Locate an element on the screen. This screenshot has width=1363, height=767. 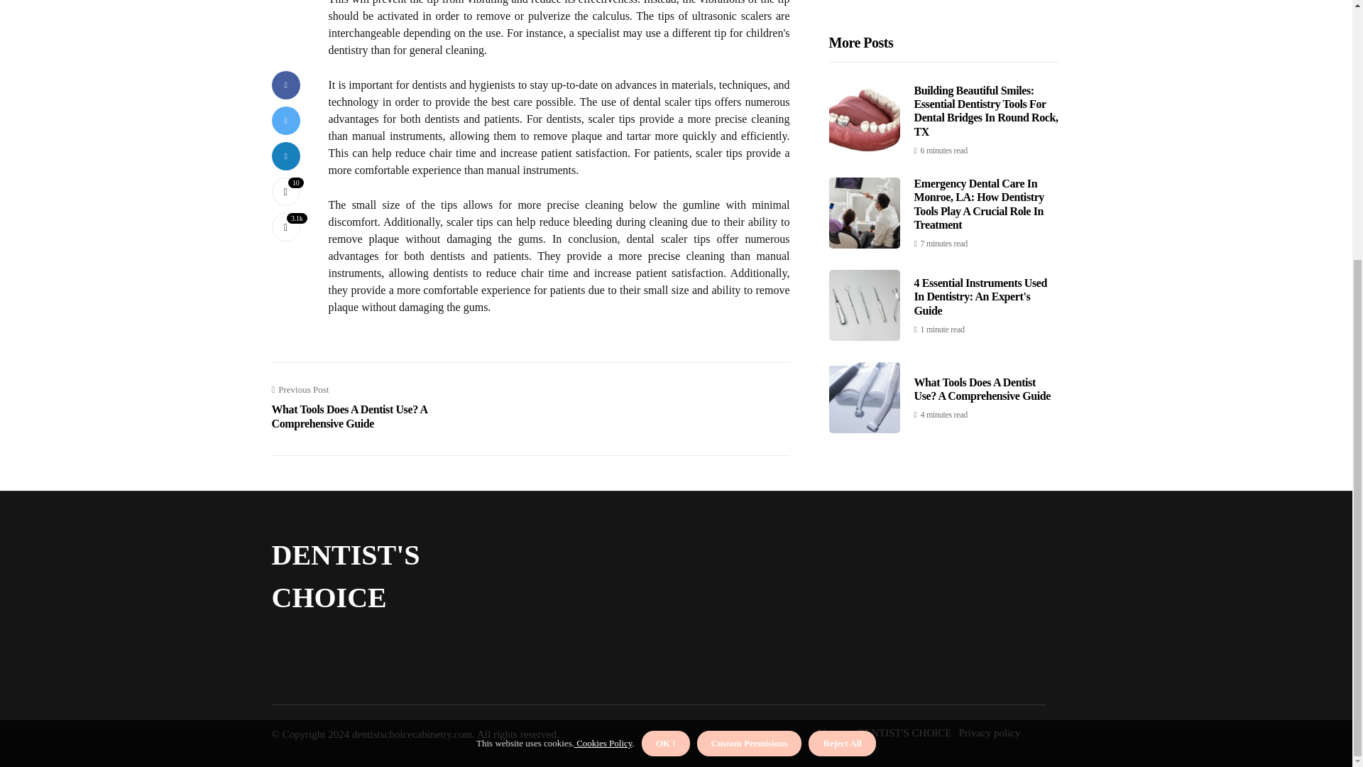
What Tools Does A Dentist Use? A Comprehensive Guide is located at coordinates (982, 69).